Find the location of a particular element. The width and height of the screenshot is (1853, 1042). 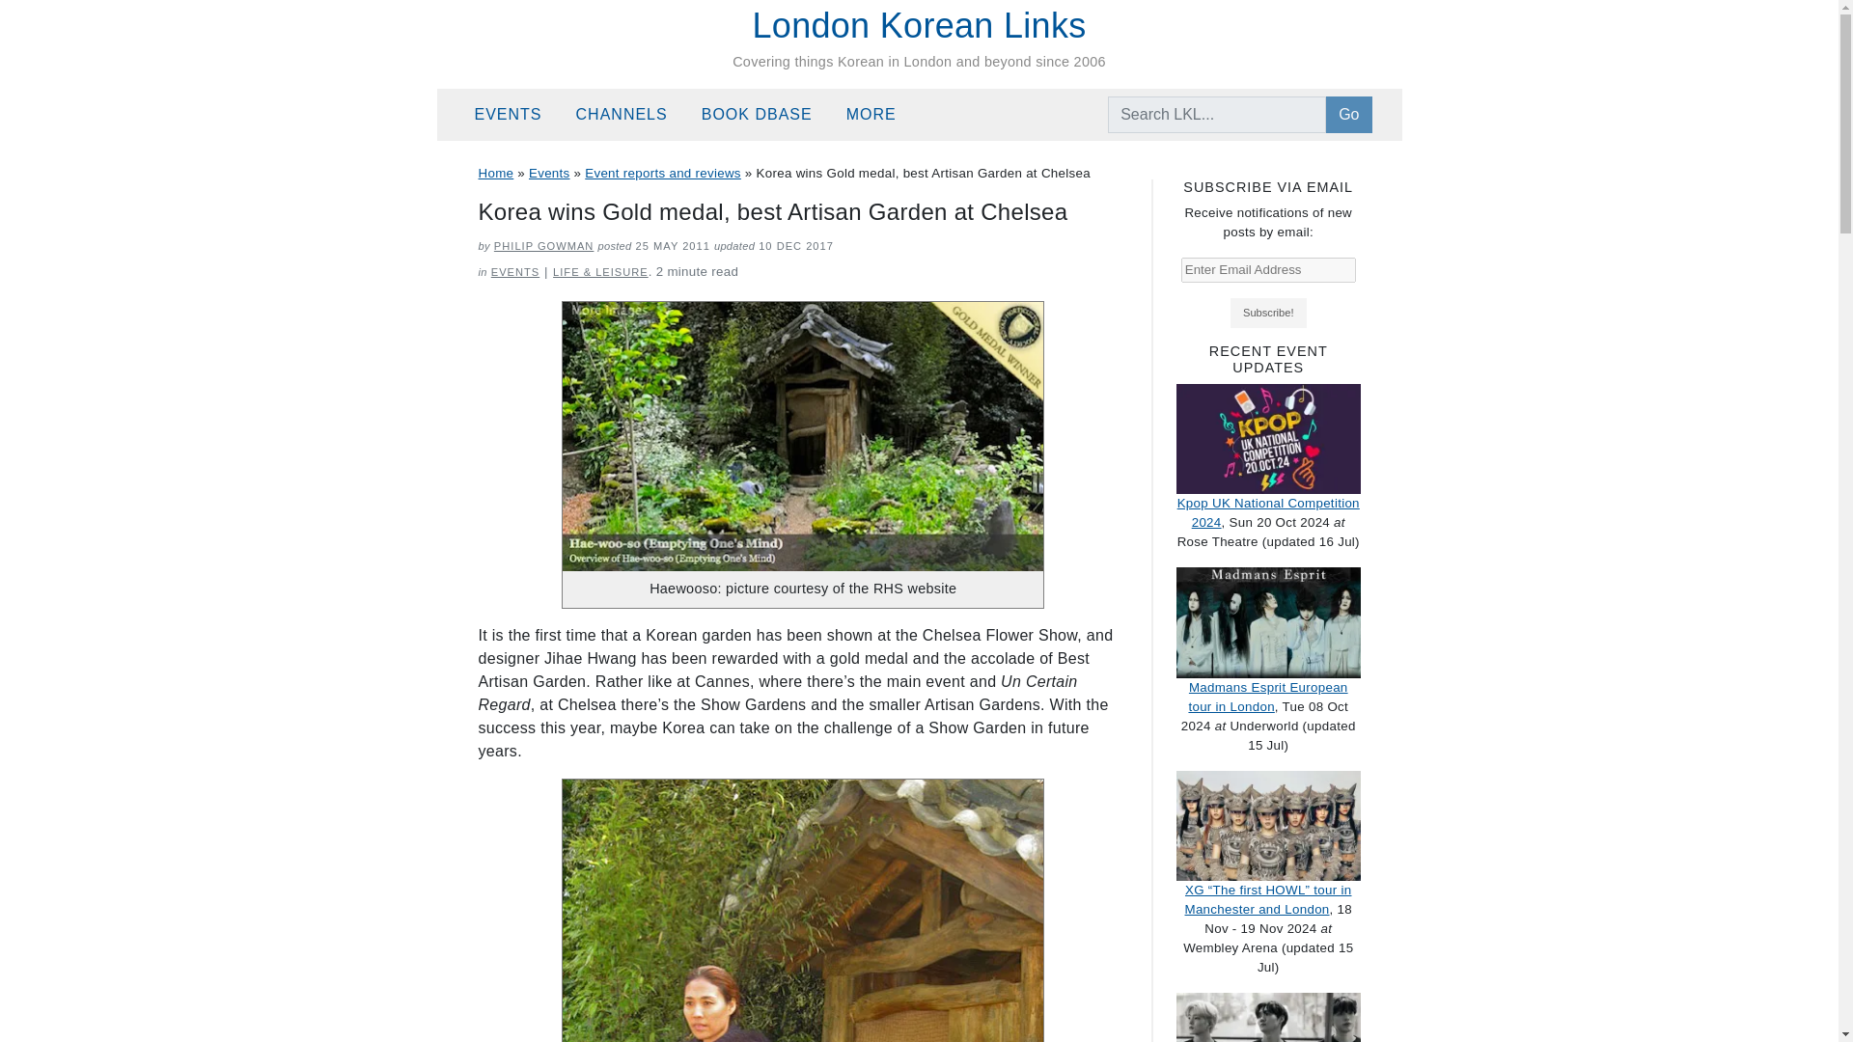

EVENTS is located at coordinates (514, 272).